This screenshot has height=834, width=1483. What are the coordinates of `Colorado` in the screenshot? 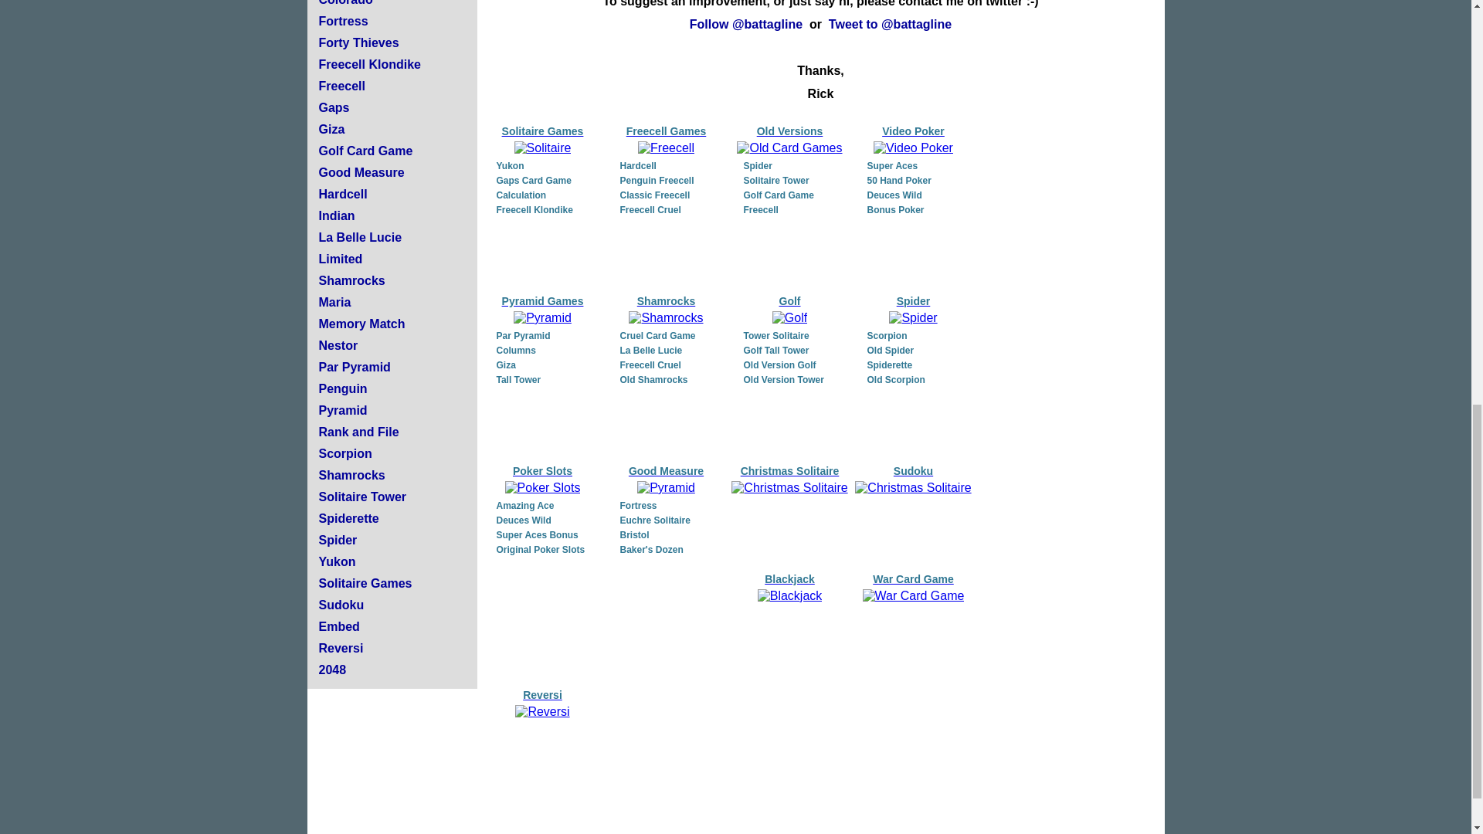 It's located at (344, 3).